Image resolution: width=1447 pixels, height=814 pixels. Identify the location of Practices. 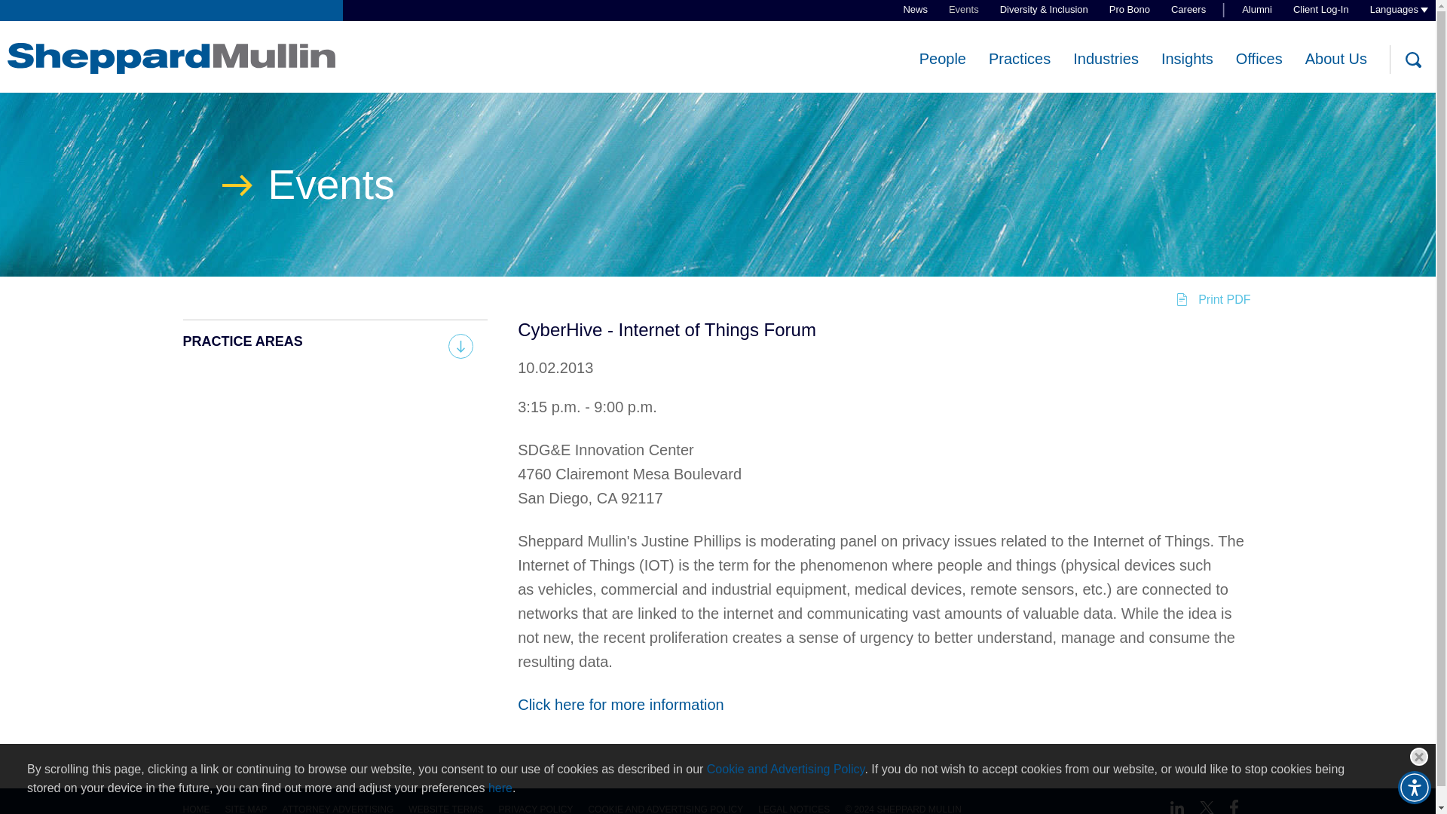
(1019, 59).